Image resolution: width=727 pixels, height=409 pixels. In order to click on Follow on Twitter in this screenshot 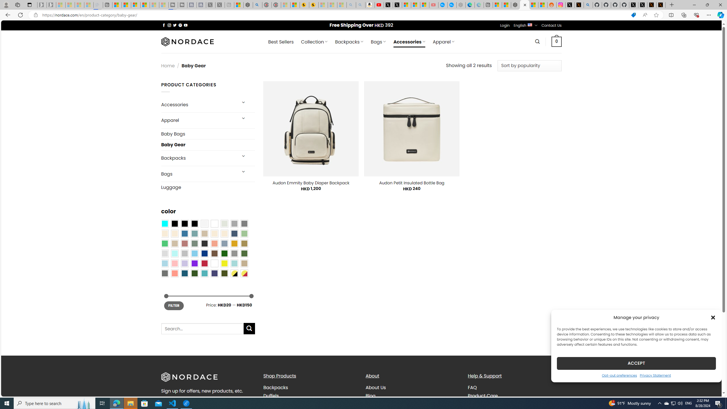, I will do `click(175, 25)`.